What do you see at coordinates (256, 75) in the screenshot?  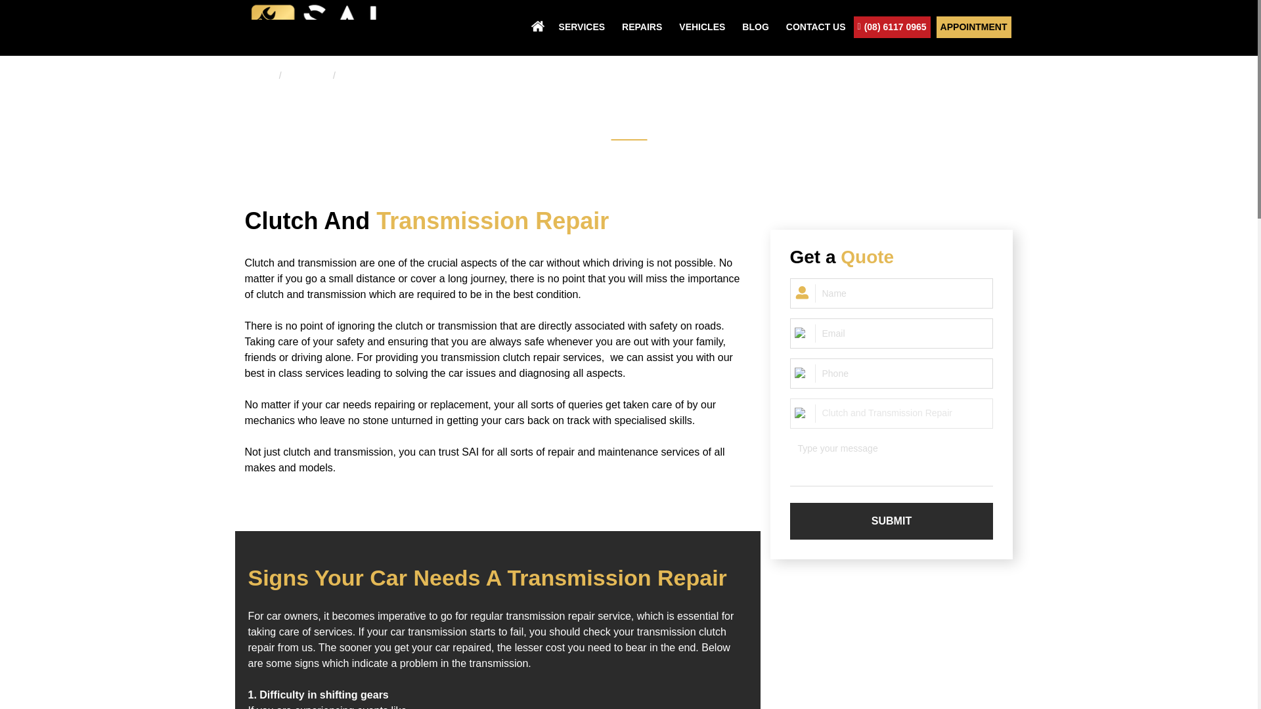 I see `Home` at bounding box center [256, 75].